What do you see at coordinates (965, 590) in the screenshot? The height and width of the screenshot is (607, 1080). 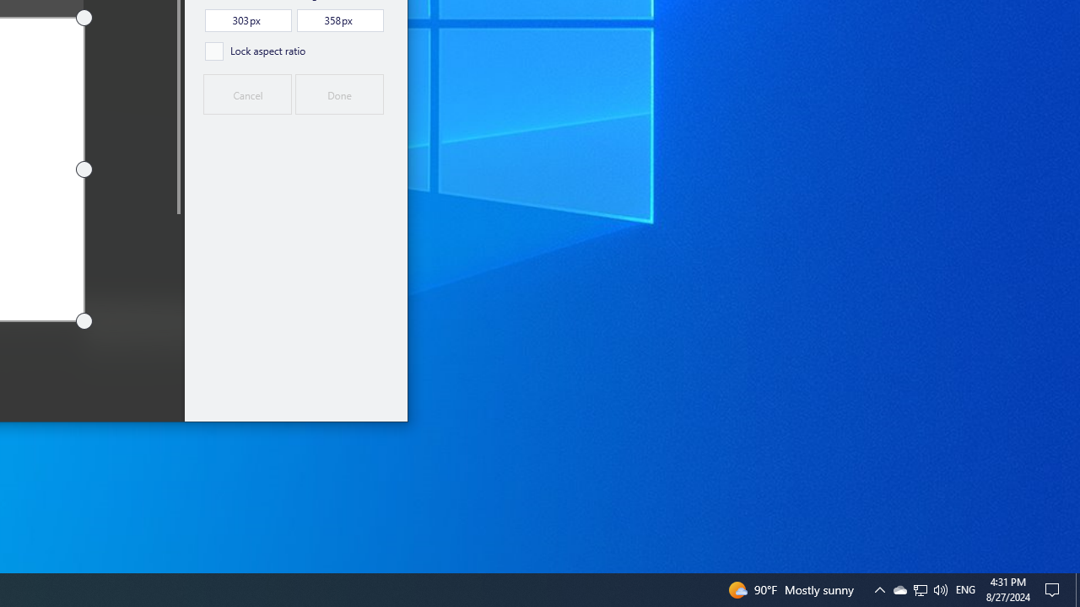 I see `Tray Input Indicator - English (United States)` at bounding box center [965, 590].